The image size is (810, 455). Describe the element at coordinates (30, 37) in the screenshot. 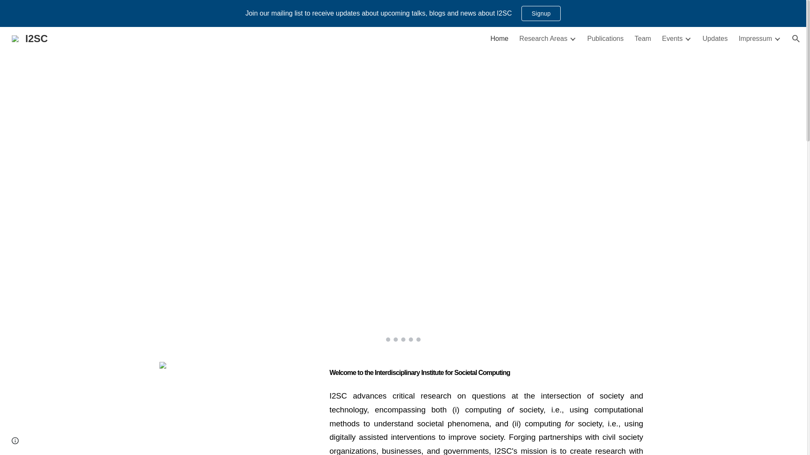

I see `I2SC` at that location.